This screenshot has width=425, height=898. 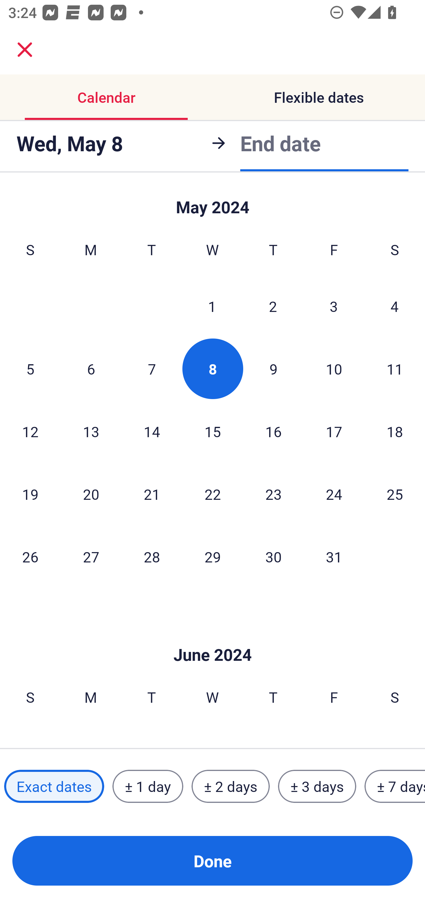 What do you see at coordinates (152, 431) in the screenshot?
I see `14 Tuesday, May 14, 2024` at bounding box center [152, 431].